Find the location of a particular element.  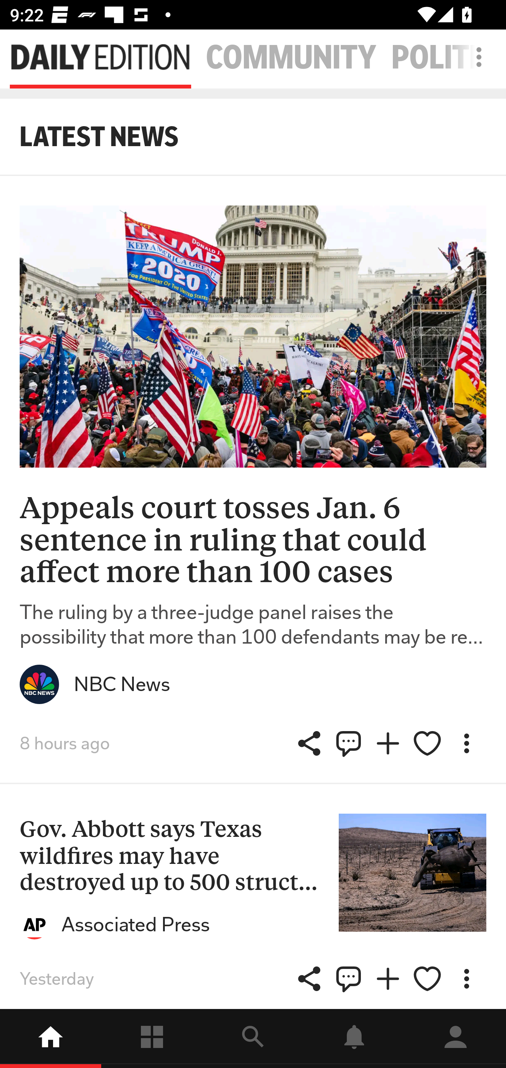

Notifications is located at coordinates (354, 1038).